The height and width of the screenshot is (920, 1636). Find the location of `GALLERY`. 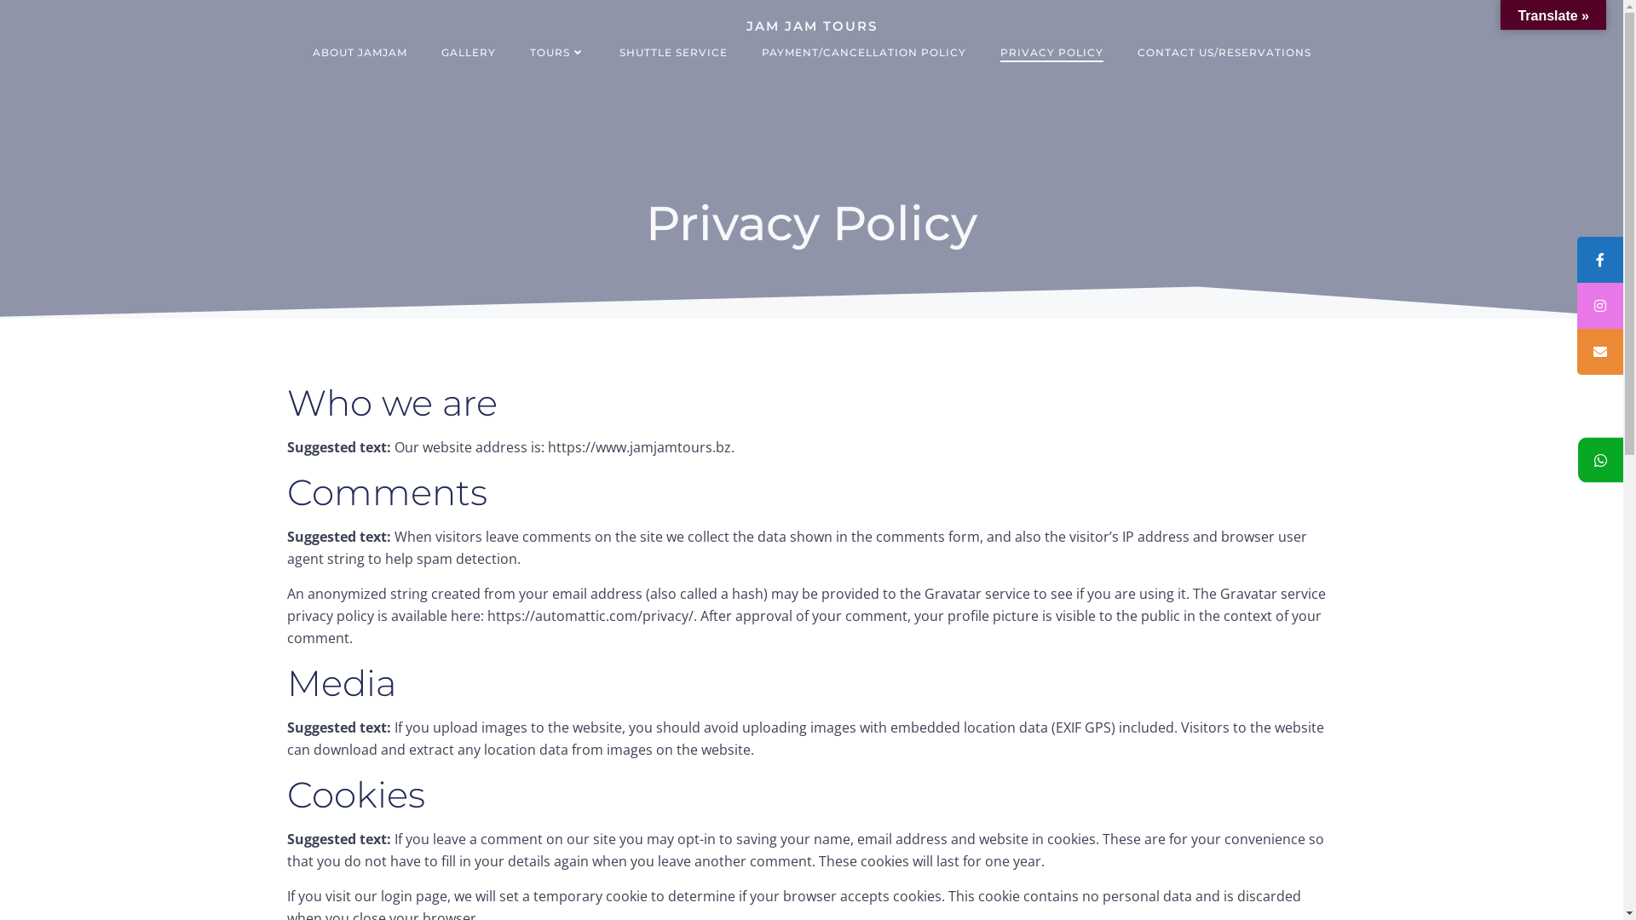

GALLERY is located at coordinates (469, 52).